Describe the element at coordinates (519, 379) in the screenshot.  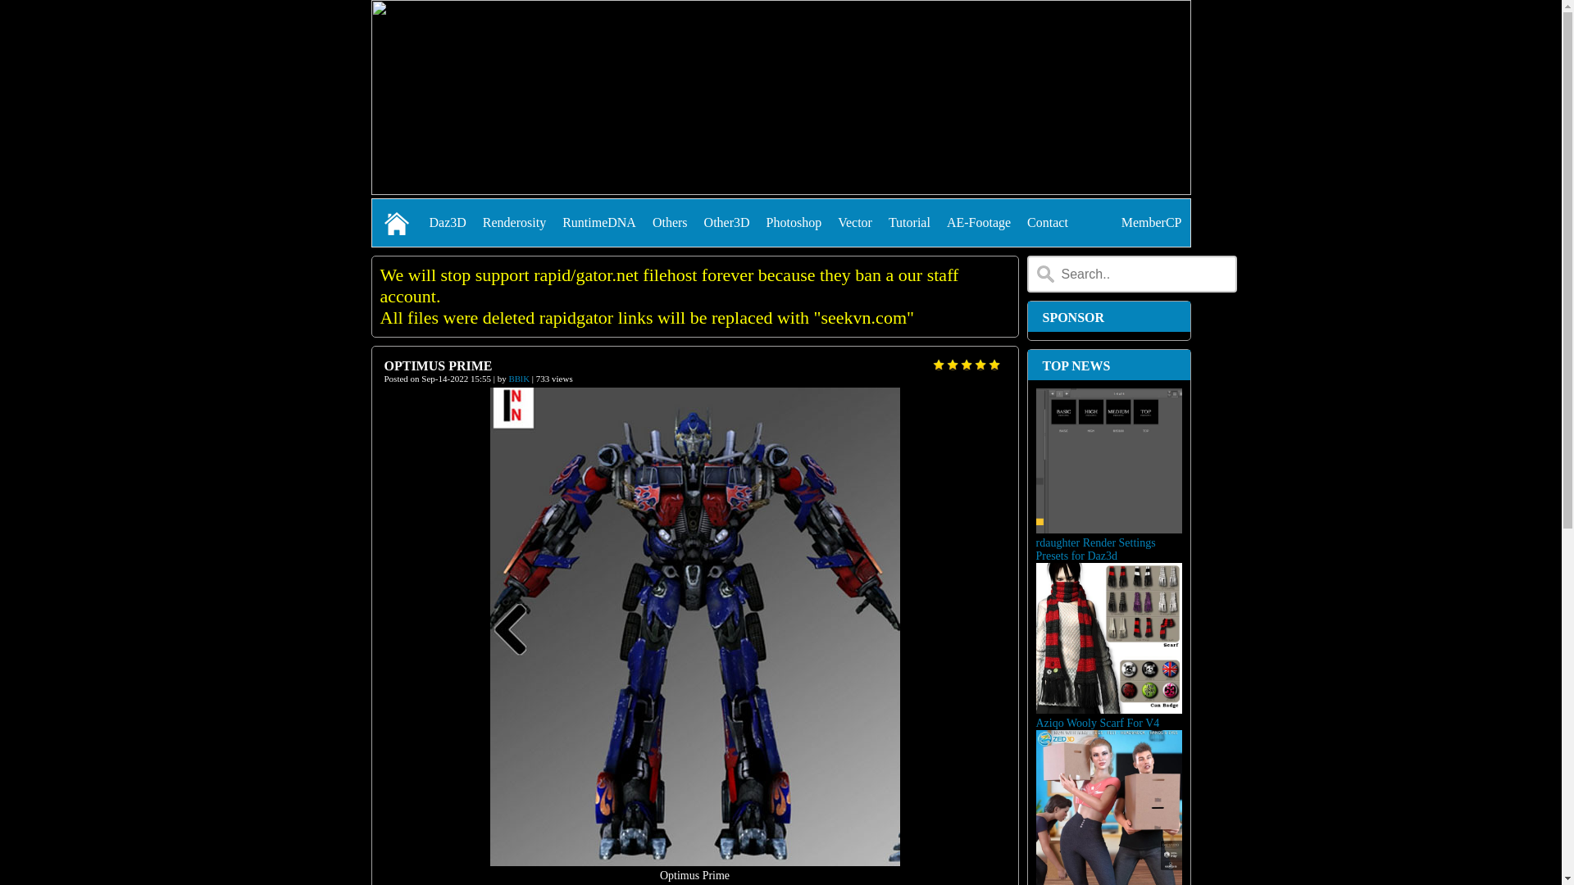
I see `BBlK` at that location.